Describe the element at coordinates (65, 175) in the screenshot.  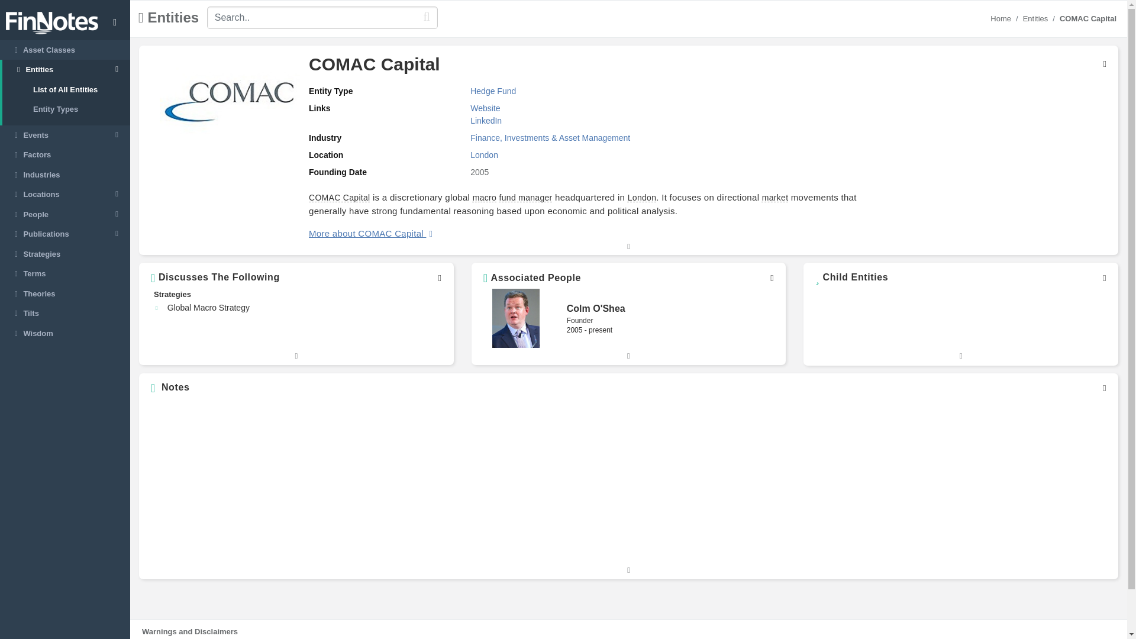
I see `Industries` at that location.